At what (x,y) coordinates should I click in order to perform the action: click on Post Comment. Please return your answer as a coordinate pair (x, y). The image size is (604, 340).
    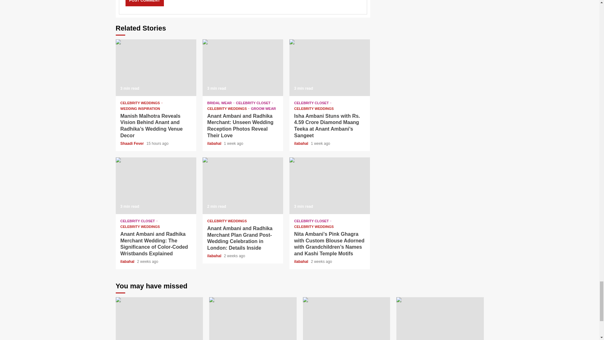
    Looking at the image, I should click on (144, 3).